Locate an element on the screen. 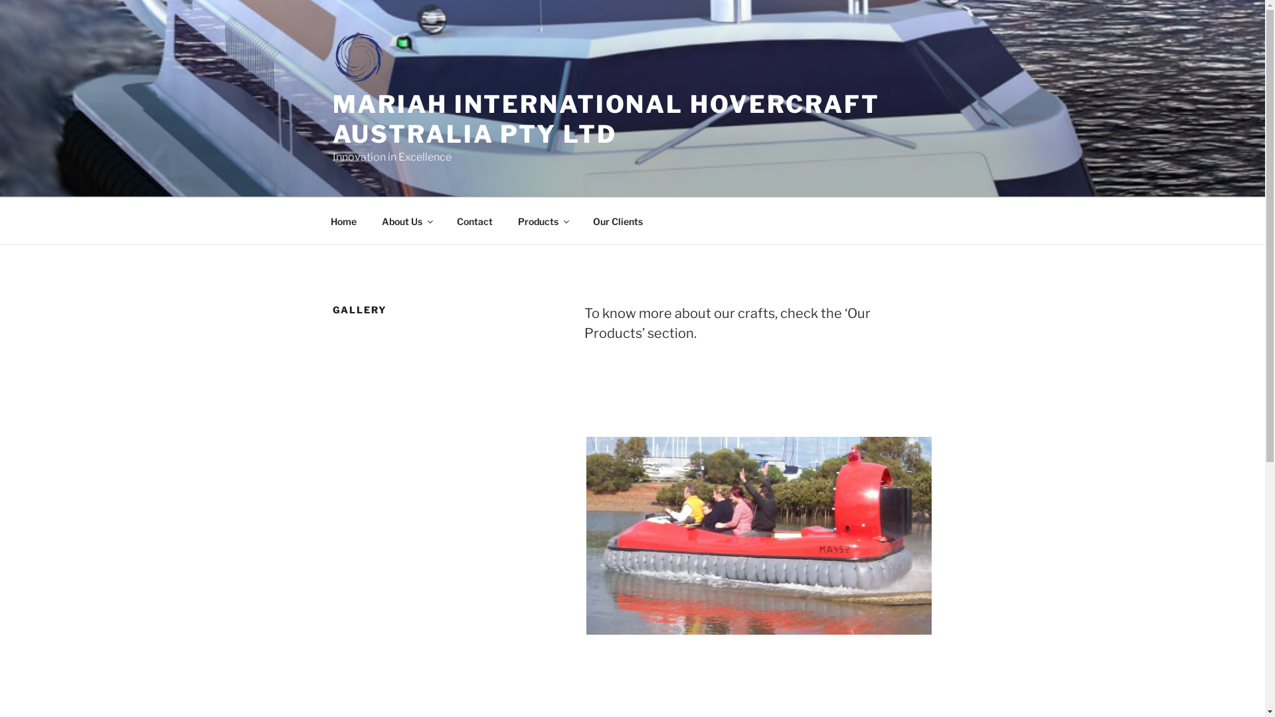  Contact is located at coordinates (474, 220).